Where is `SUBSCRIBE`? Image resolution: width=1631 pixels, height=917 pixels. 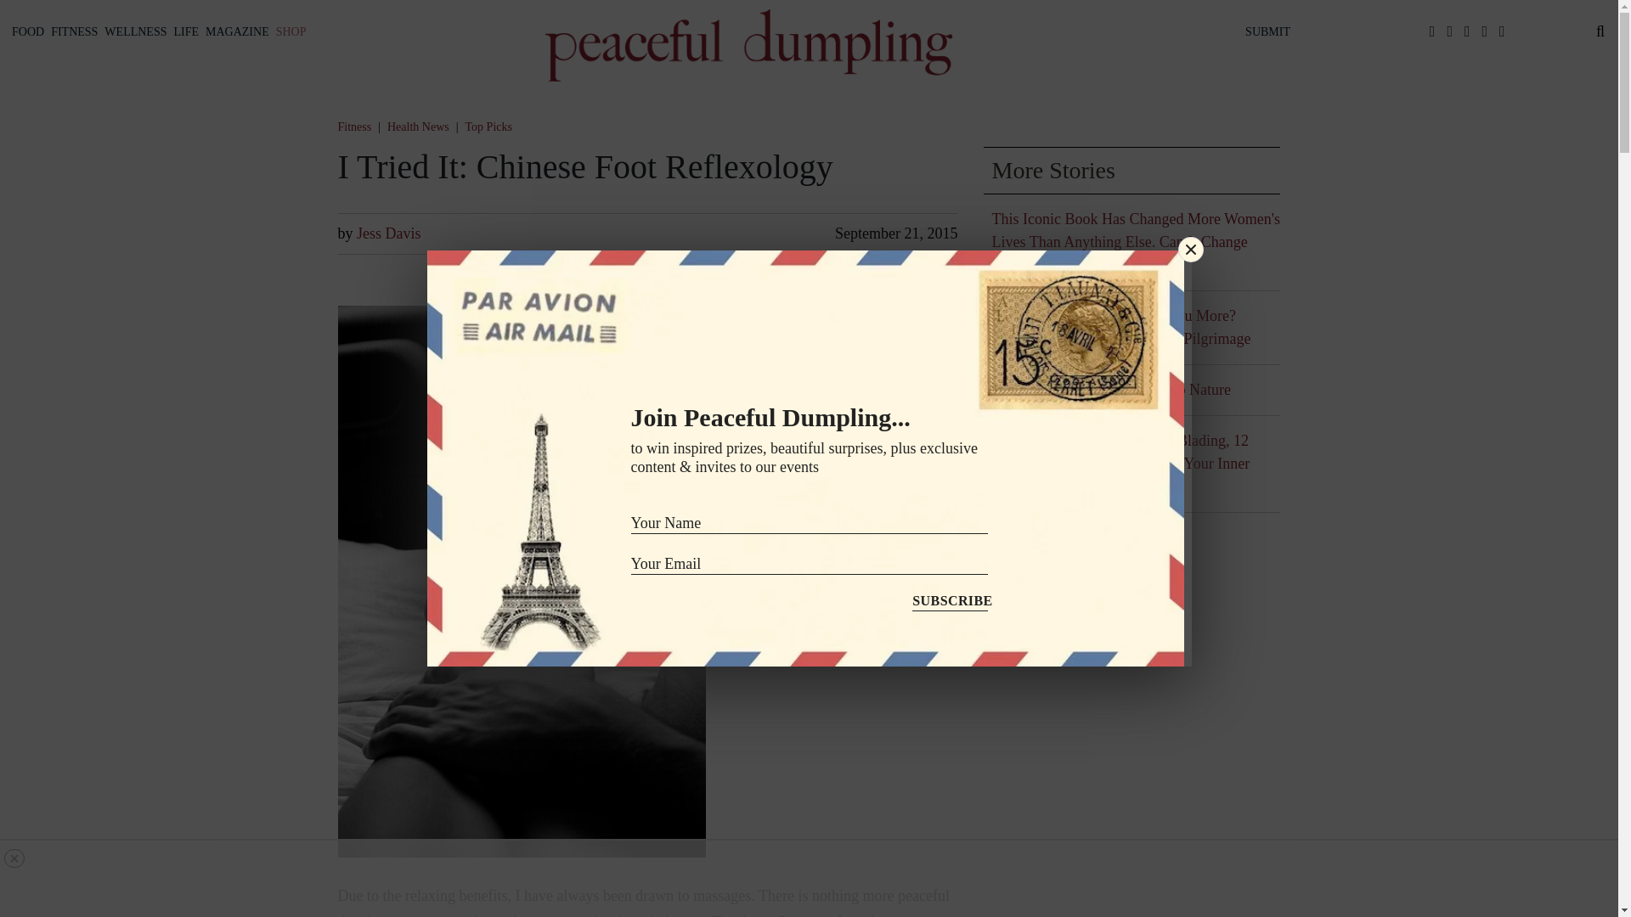
SUBSCRIBE is located at coordinates (949, 597).